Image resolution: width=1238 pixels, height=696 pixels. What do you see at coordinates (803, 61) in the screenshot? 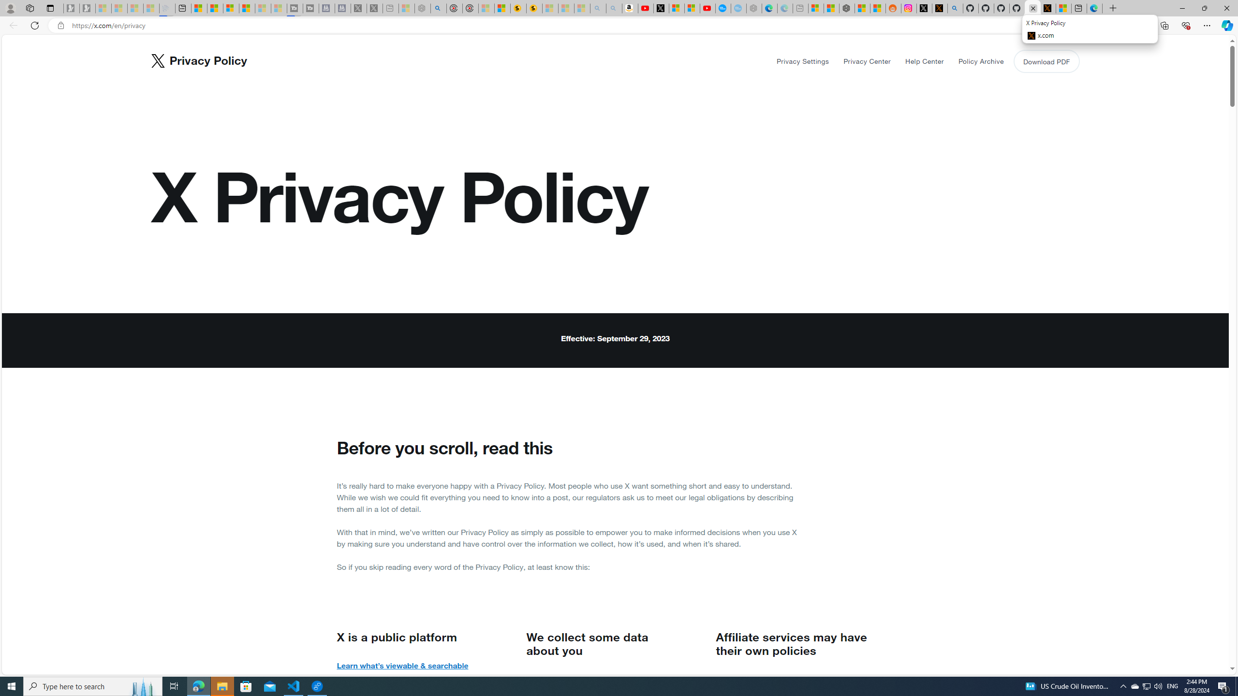
I see `Privacy Settings` at bounding box center [803, 61].